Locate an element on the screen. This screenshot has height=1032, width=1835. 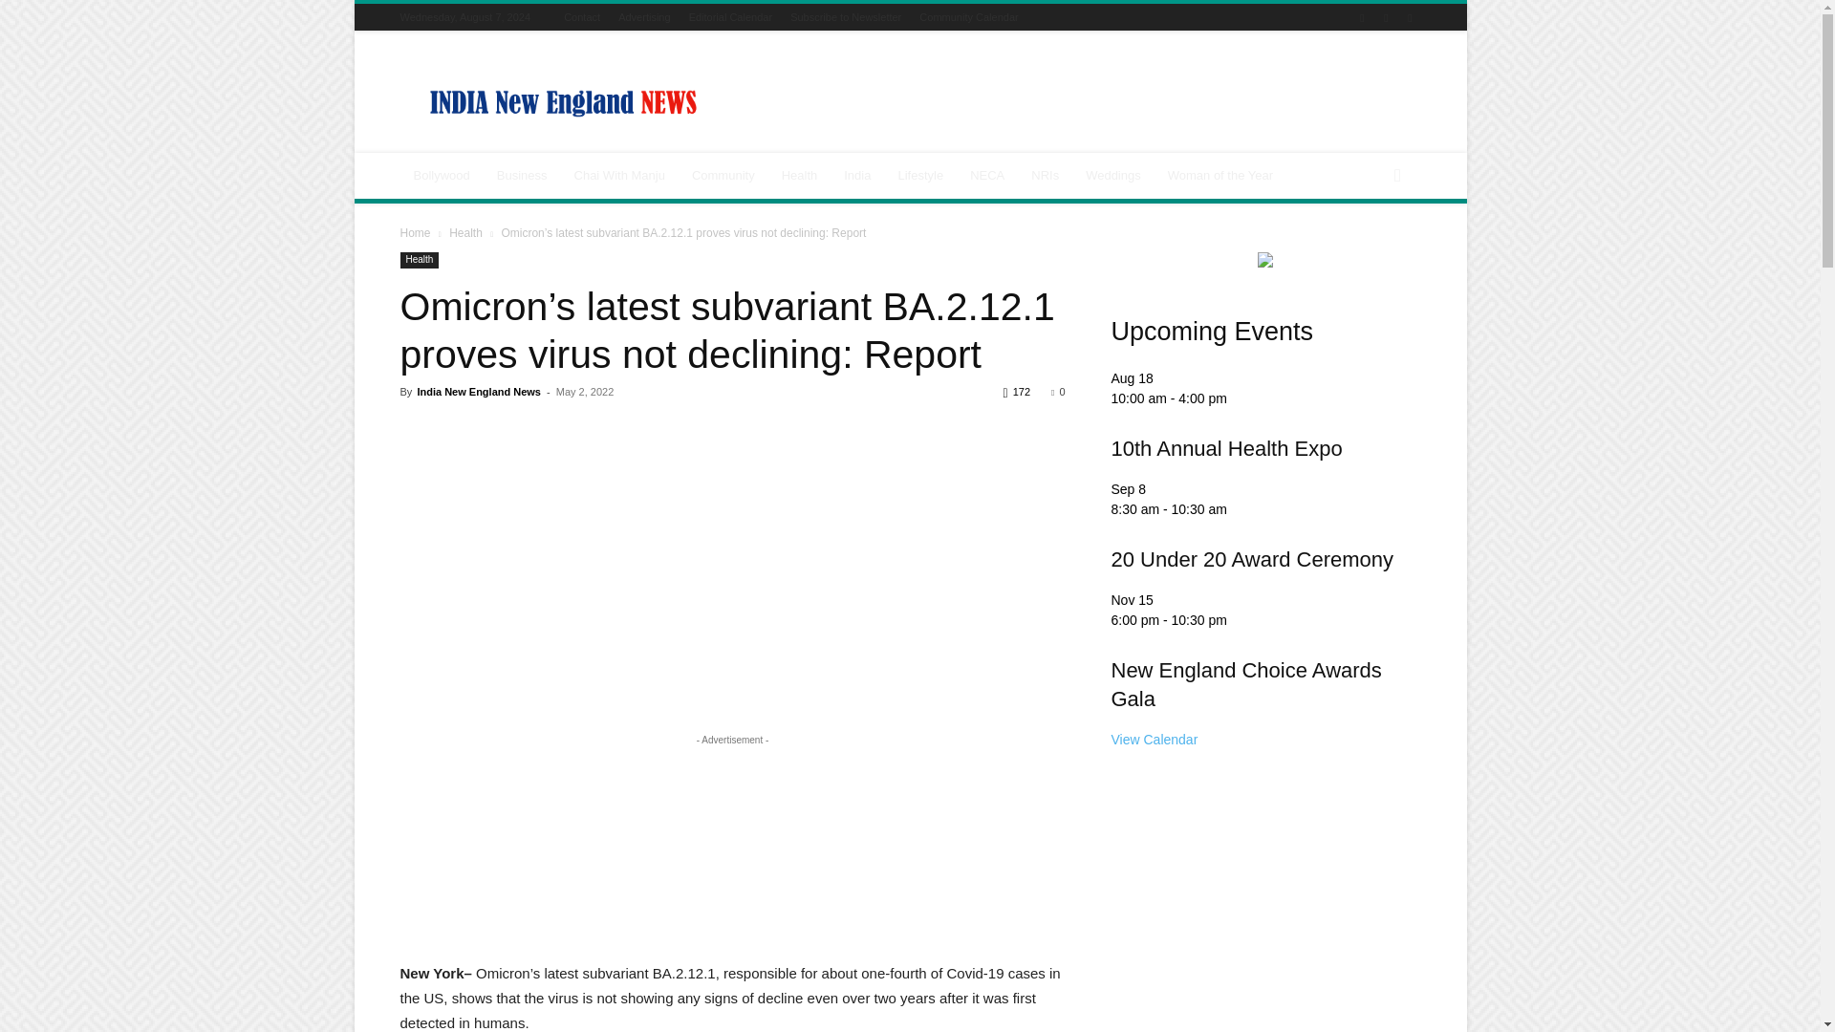
India is located at coordinates (857, 176).